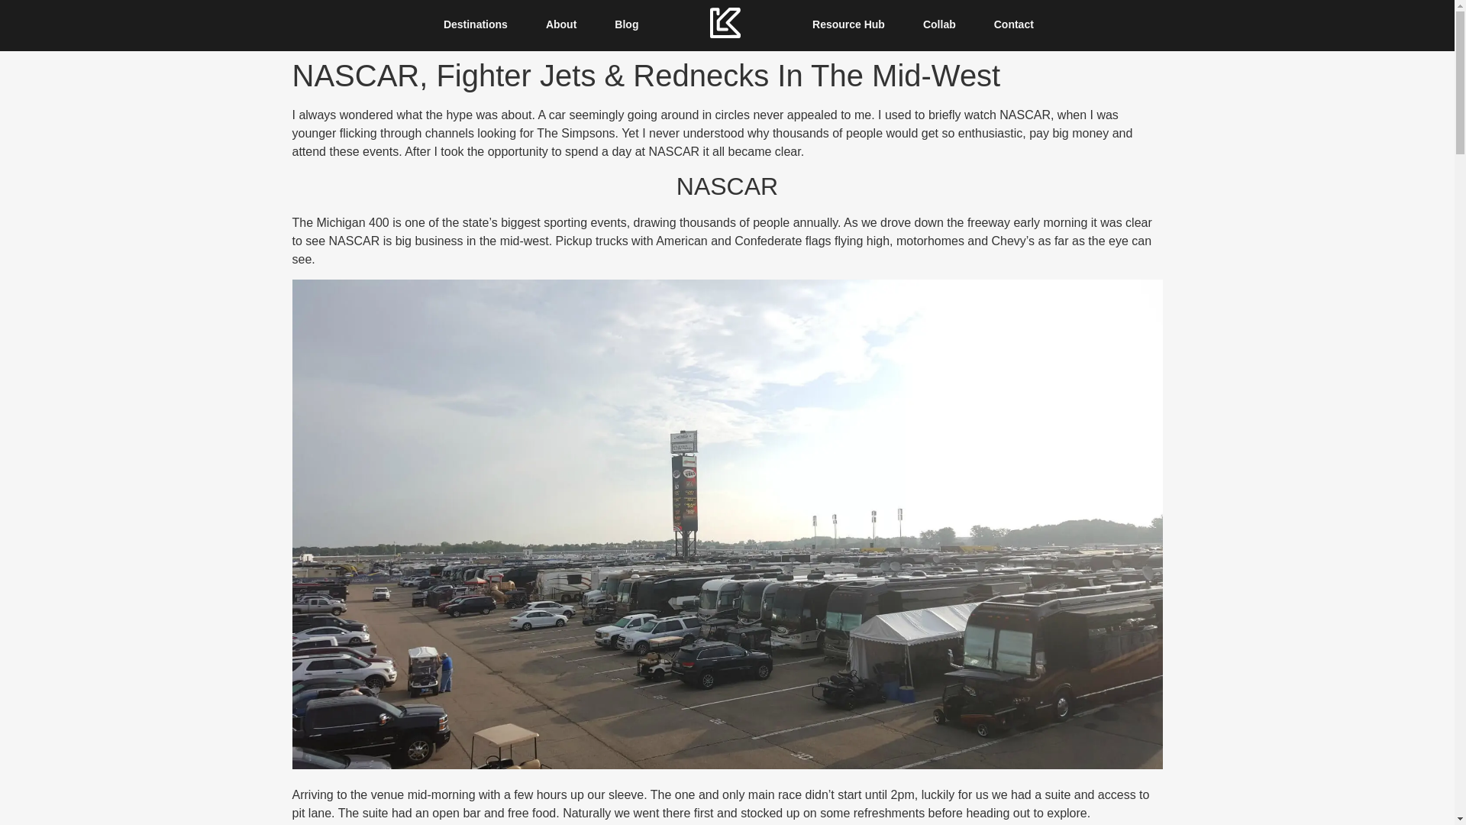  Describe the element at coordinates (560, 24) in the screenshot. I see `About` at that location.